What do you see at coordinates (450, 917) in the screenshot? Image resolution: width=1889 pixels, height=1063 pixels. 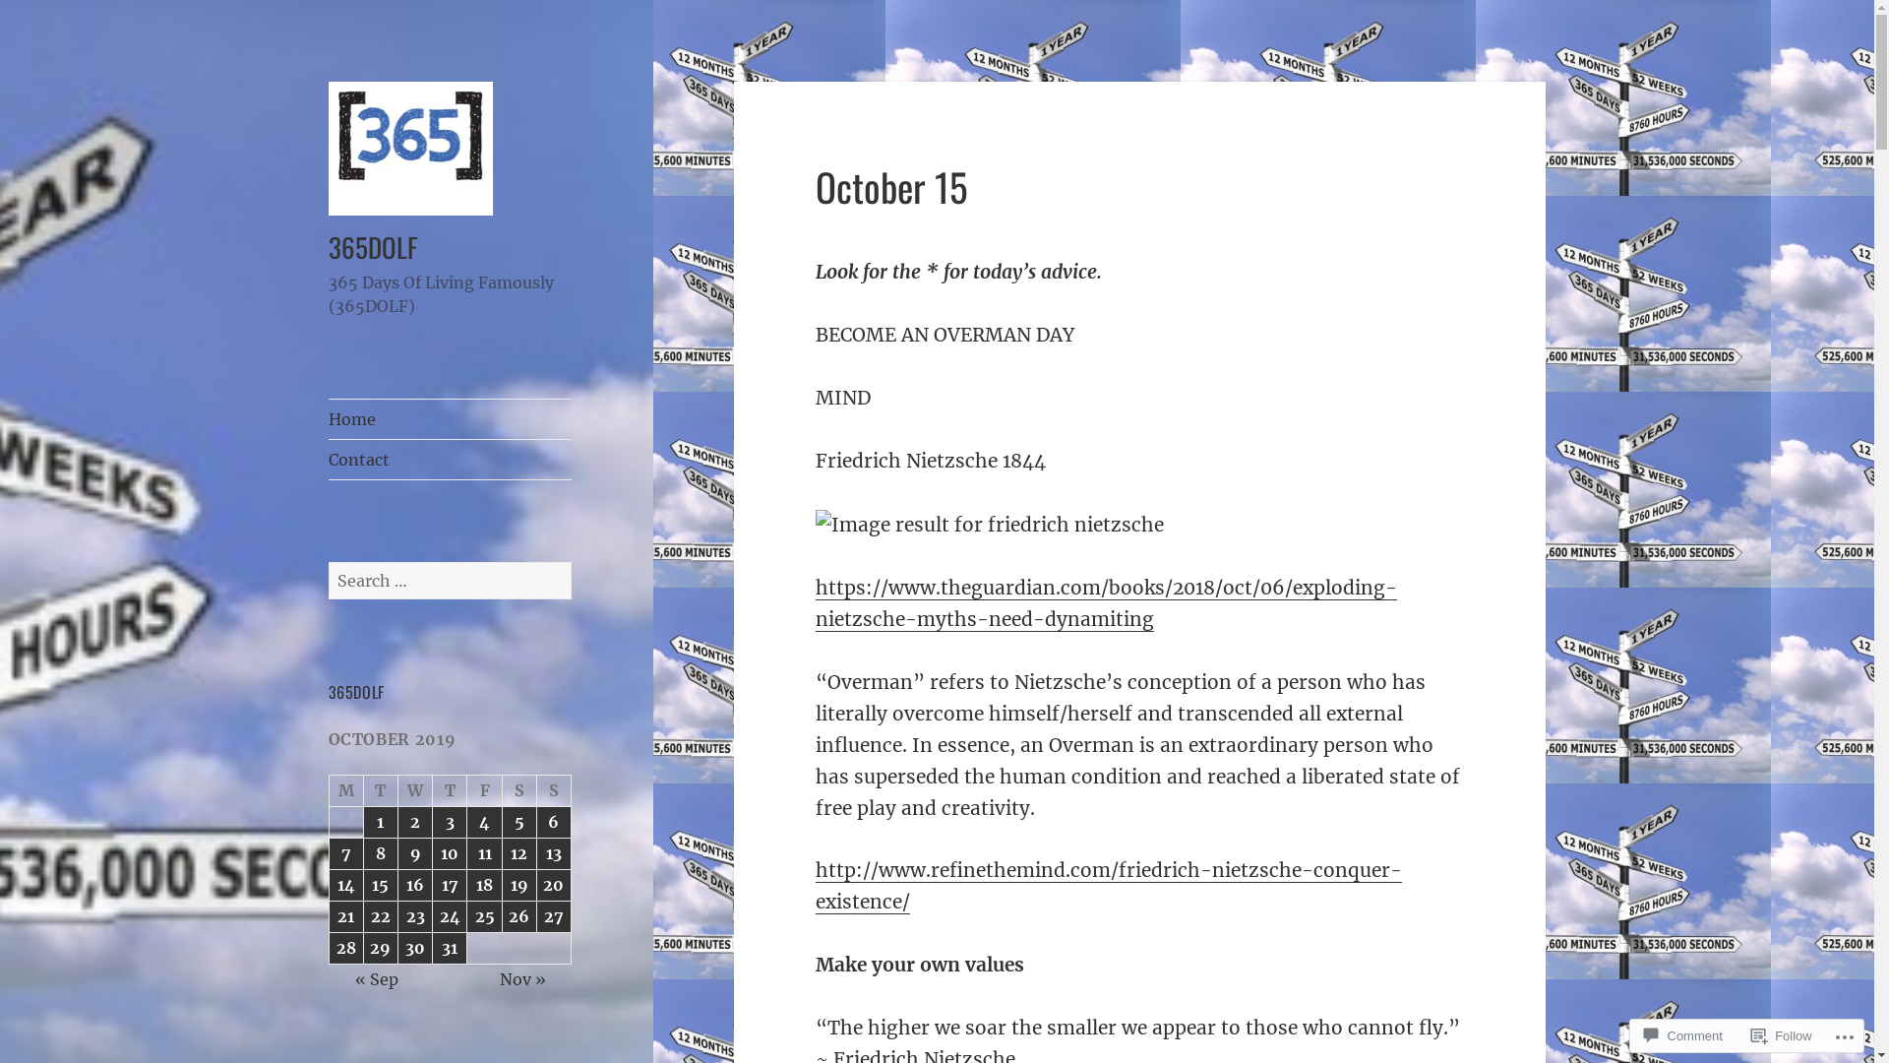 I see `24` at bounding box center [450, 917].